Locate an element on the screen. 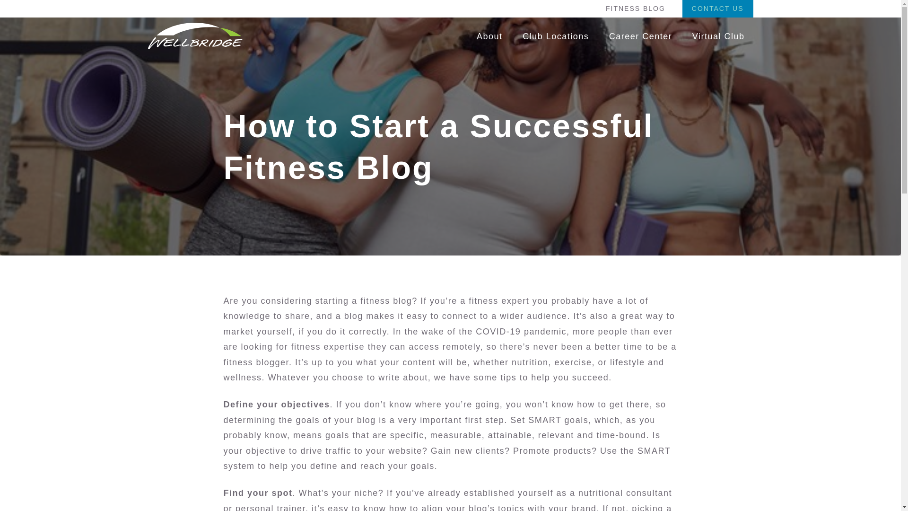  Virtual Club is located at coordinates (718, 36).